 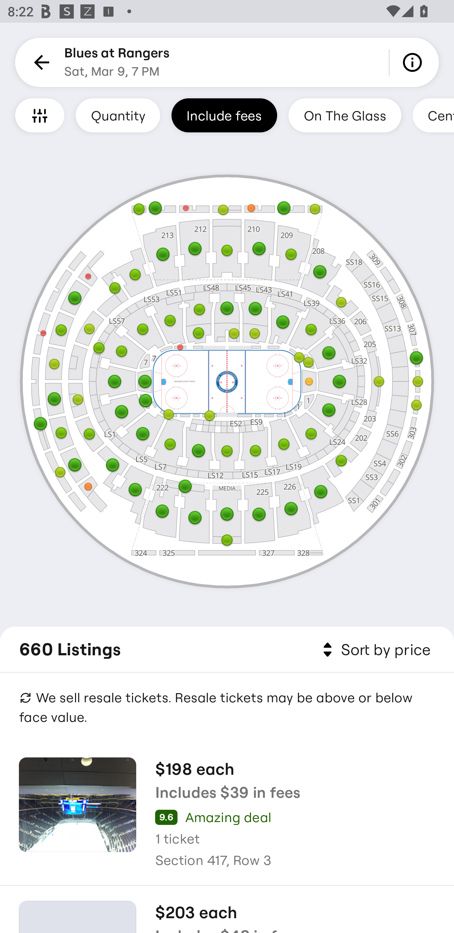 What do you see at coordinates (345, 115) in the screenshot?
I see `On The Glass` at bounding box center [345, 115].